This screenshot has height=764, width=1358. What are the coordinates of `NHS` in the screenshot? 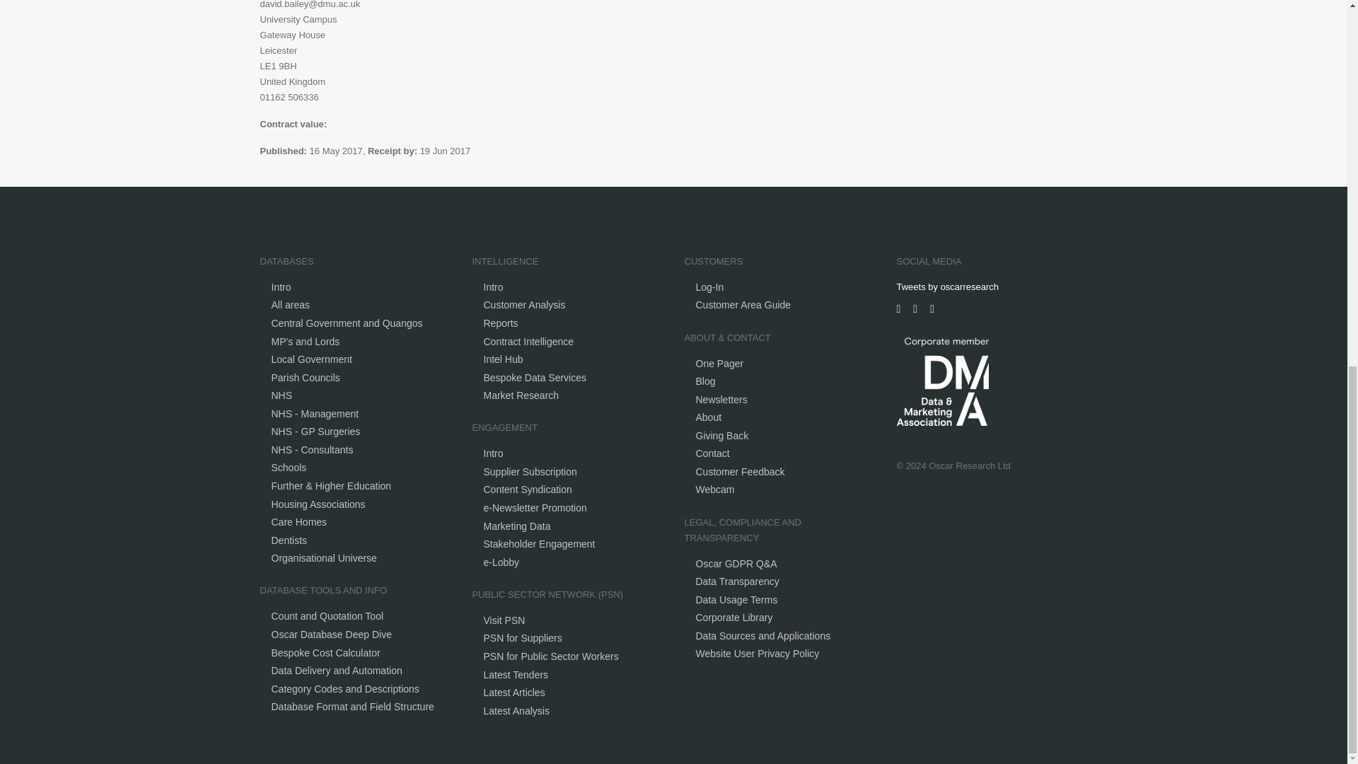 It's located at (282, 395).